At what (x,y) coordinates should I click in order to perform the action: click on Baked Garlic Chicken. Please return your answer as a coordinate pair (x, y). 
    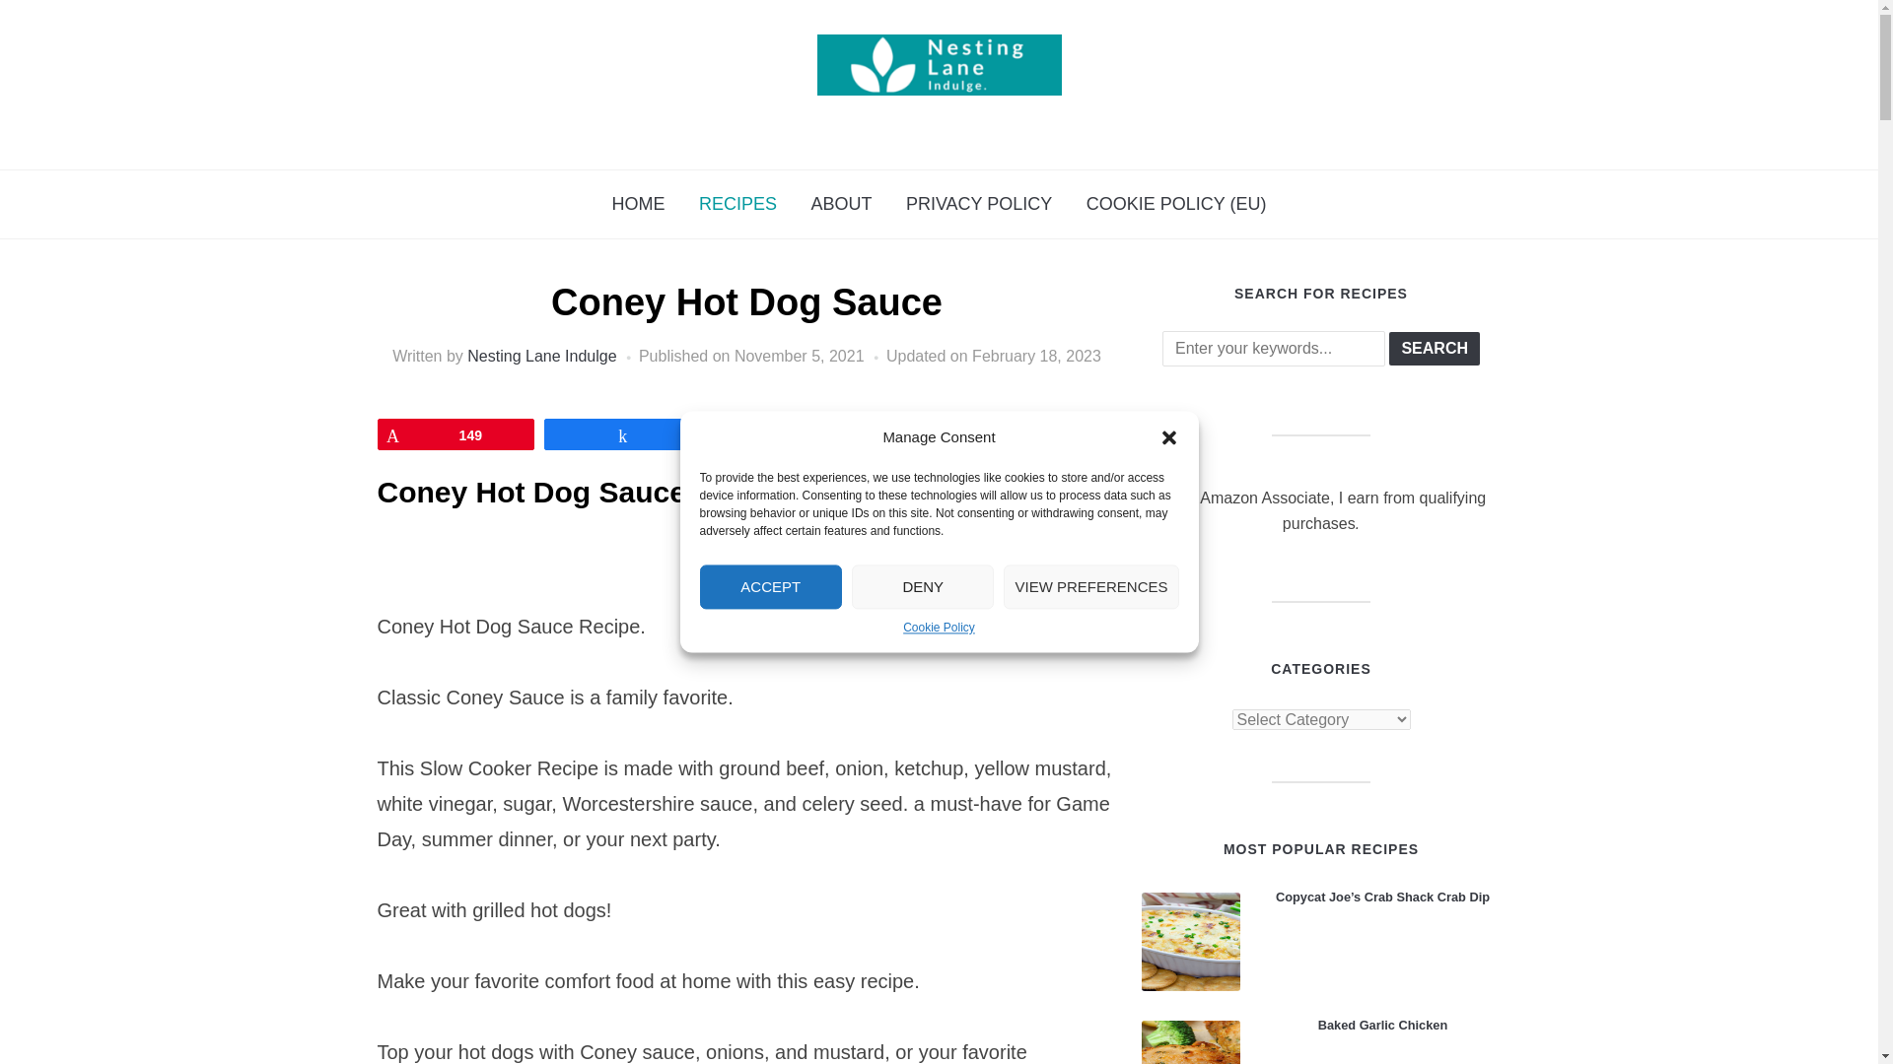
    Looking at the image, I should click on (1190, 1042).